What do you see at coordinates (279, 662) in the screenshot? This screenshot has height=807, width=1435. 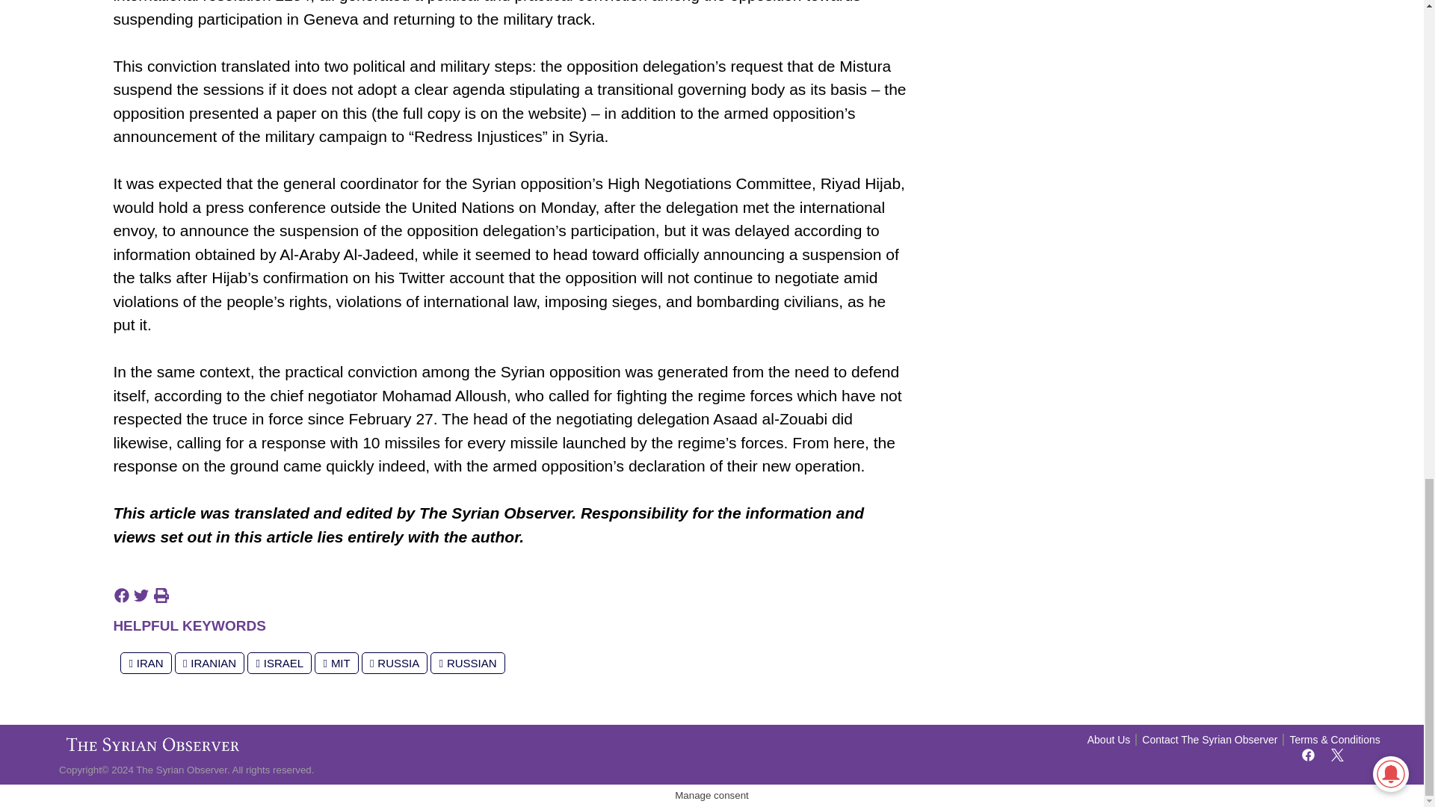 I see `ISRAEL` at bounding box center [279, 662].